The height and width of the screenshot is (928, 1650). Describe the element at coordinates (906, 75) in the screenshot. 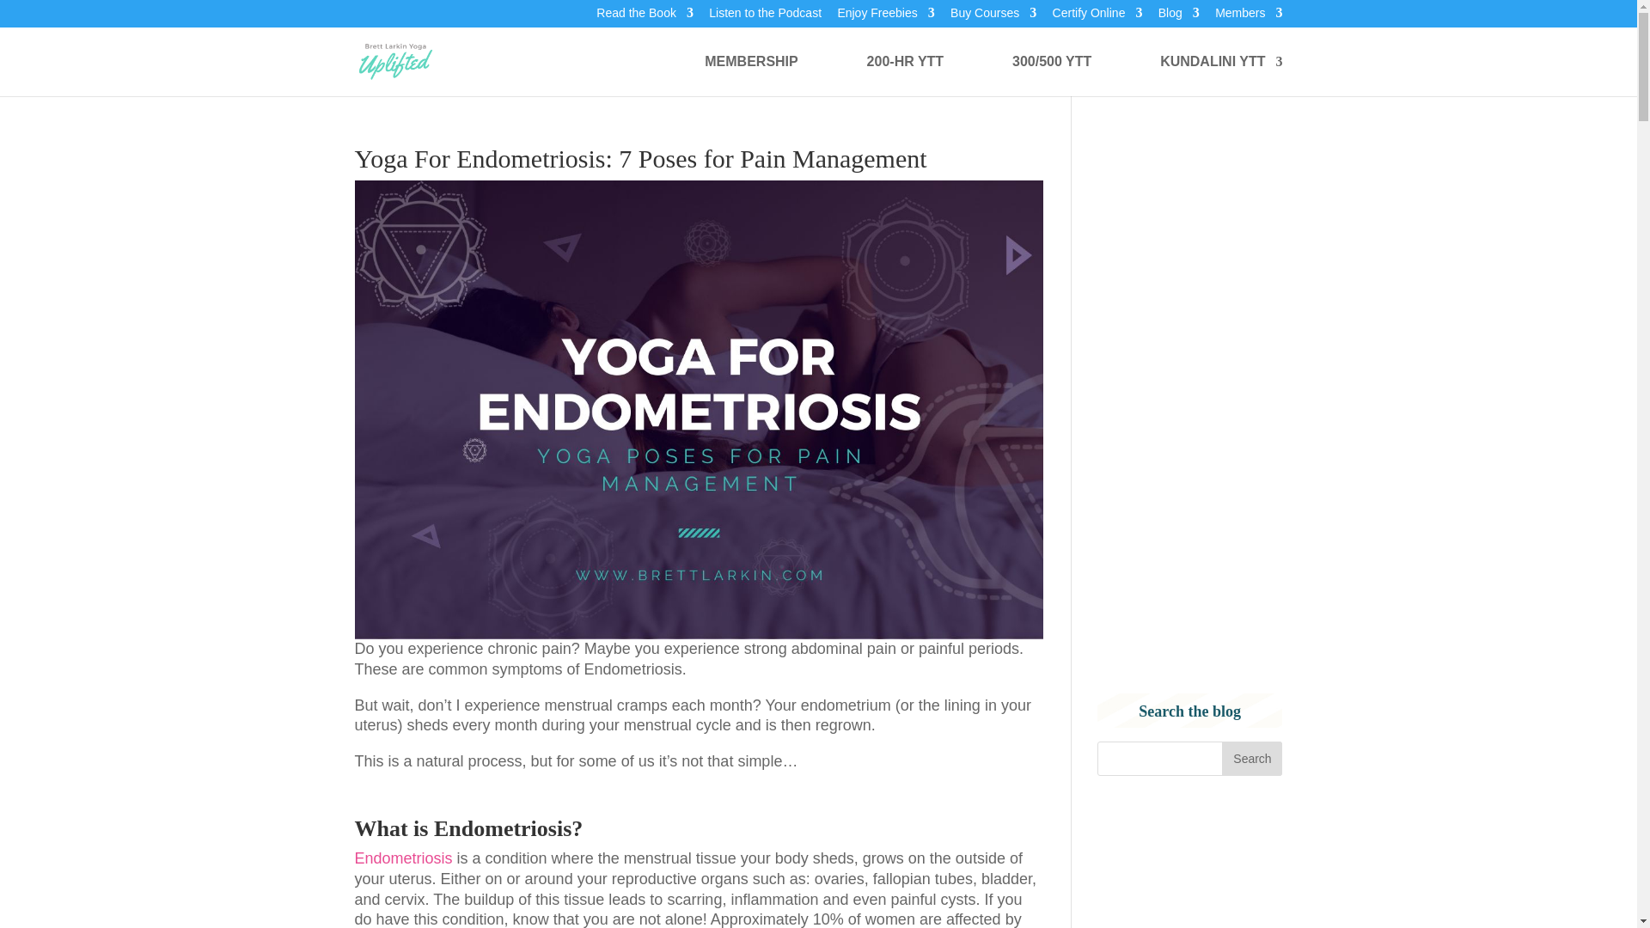

I see `Online Yoga Teacher Training` at that location.